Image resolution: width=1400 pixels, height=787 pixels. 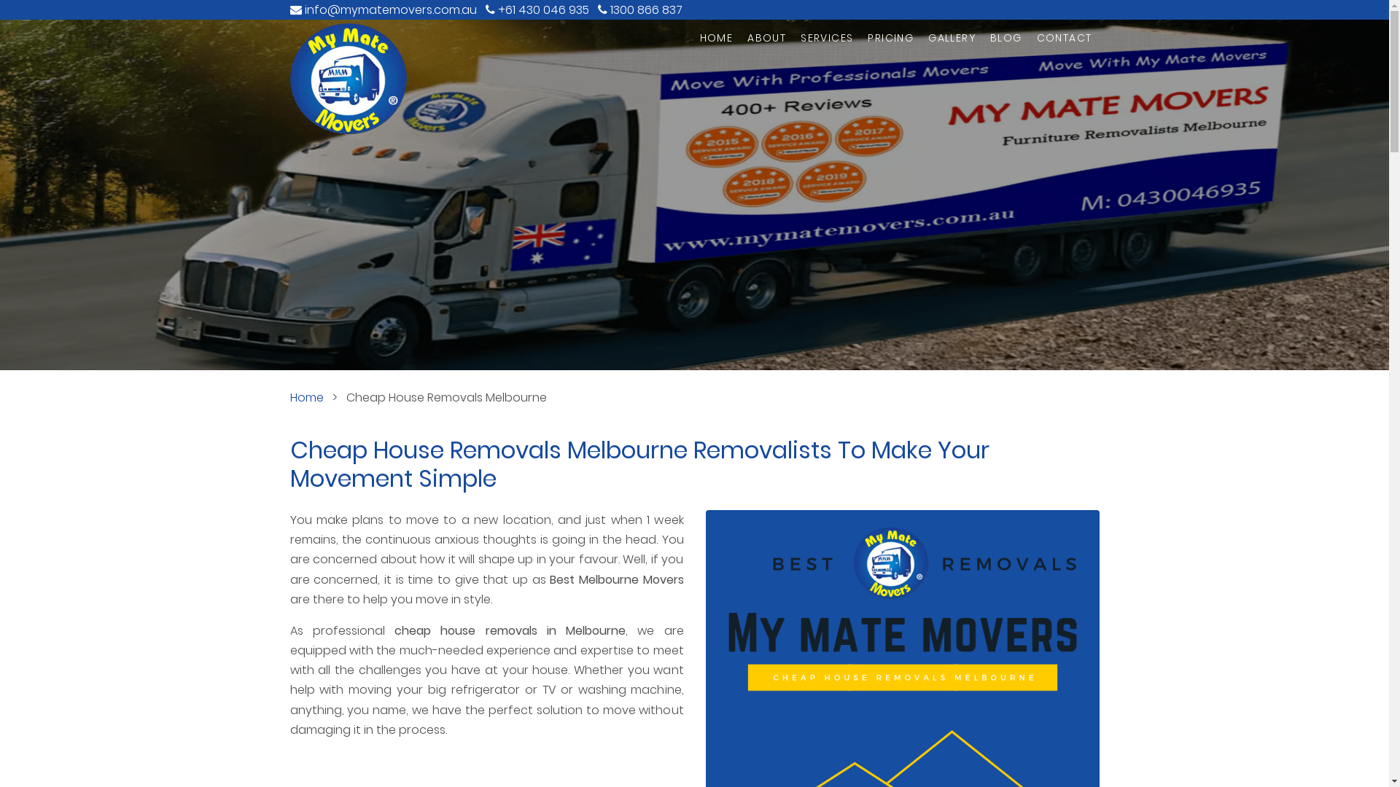 What do you see at coordinates (827, 38) in the screenshot?
I see `SERVICES` at bounding box center [827, 38].